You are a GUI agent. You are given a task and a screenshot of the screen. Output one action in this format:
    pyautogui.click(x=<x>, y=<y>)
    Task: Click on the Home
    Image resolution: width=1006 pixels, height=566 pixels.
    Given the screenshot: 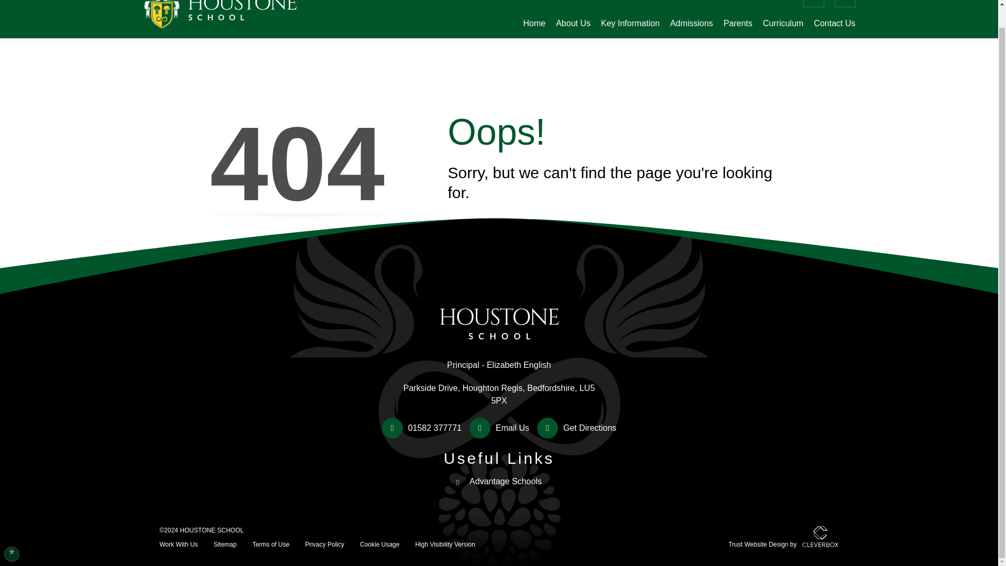 What is the action you would take?
    pyautogui.click(x=534, y=24)
    